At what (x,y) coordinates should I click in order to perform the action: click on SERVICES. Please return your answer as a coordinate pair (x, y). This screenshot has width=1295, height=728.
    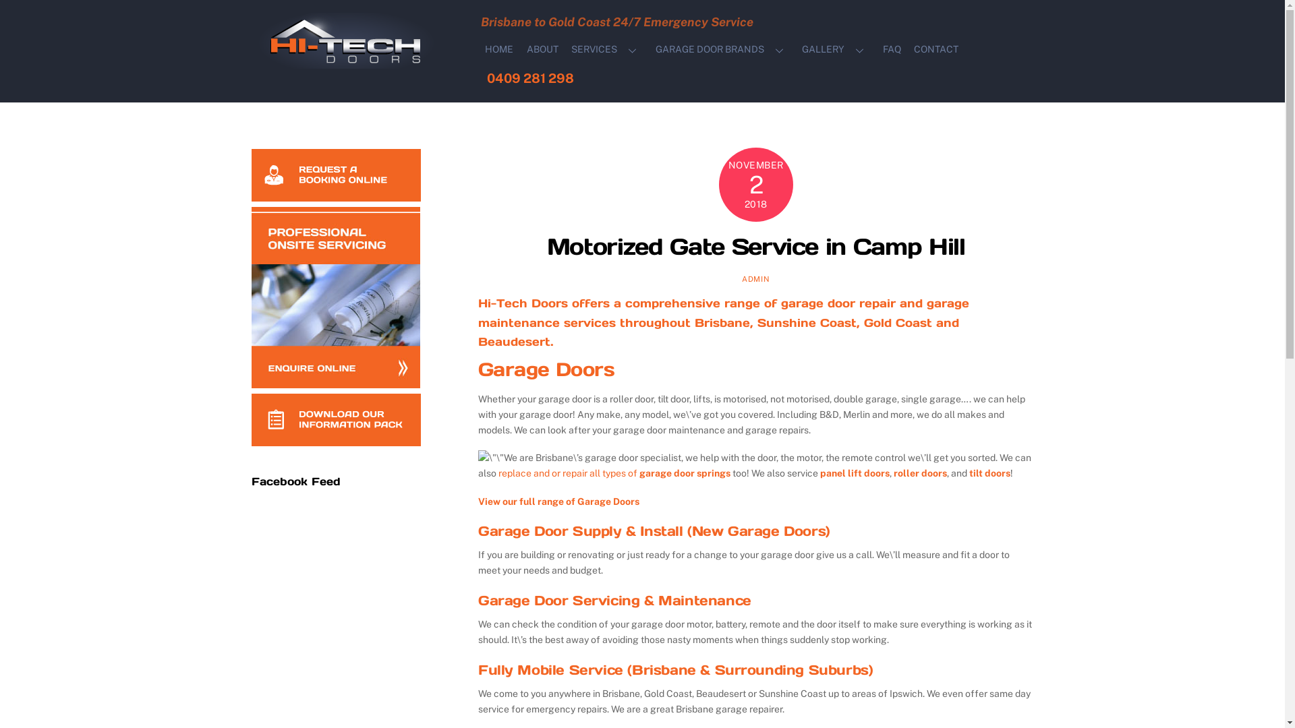
    Looking at the image, I should click on (607, 50).